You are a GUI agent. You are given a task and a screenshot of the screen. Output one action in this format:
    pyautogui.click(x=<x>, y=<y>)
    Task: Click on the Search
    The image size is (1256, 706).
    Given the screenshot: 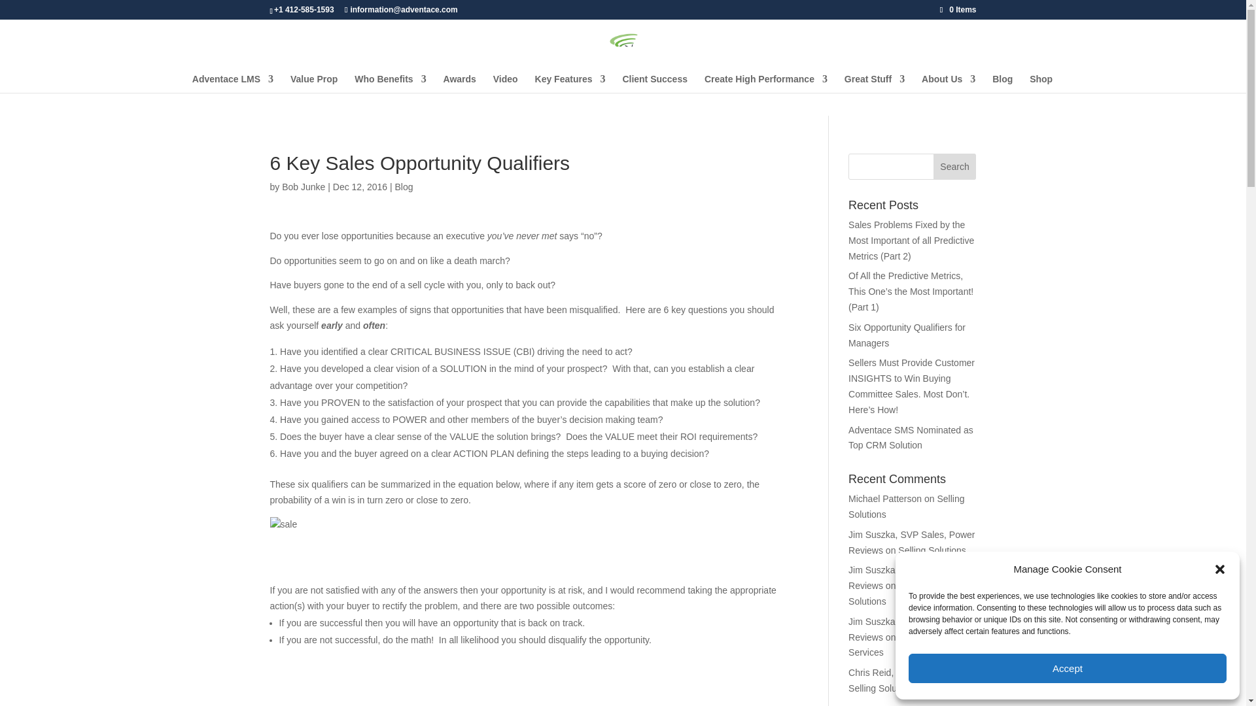 What is the action you would take?
    pyautogui.click(x=955, y=167)
    